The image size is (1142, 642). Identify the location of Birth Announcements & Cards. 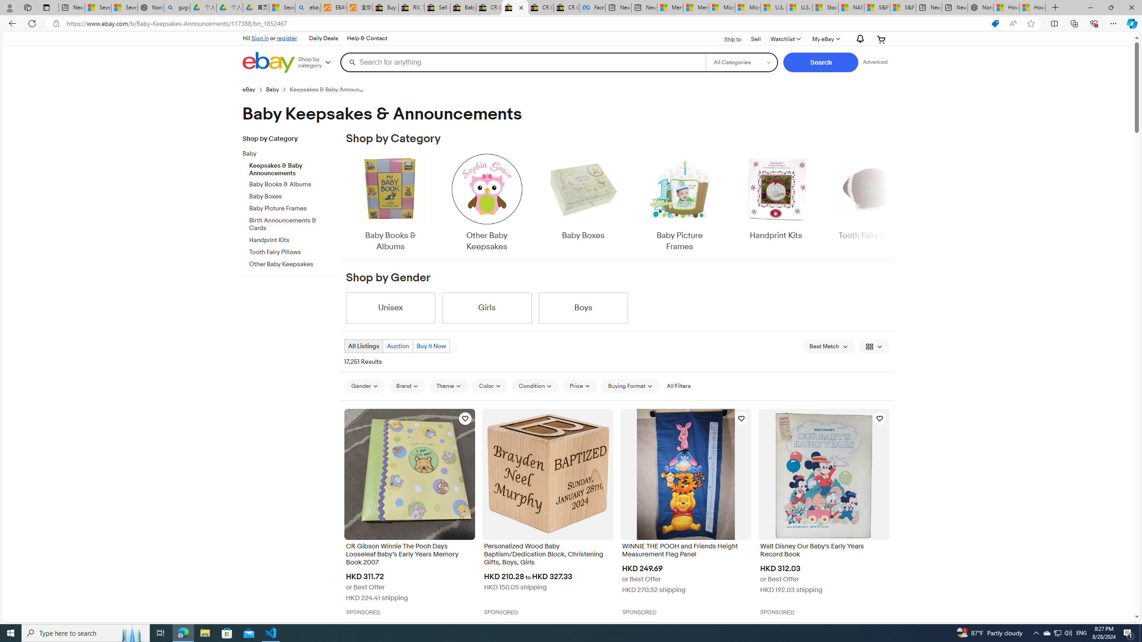
(292, 223).